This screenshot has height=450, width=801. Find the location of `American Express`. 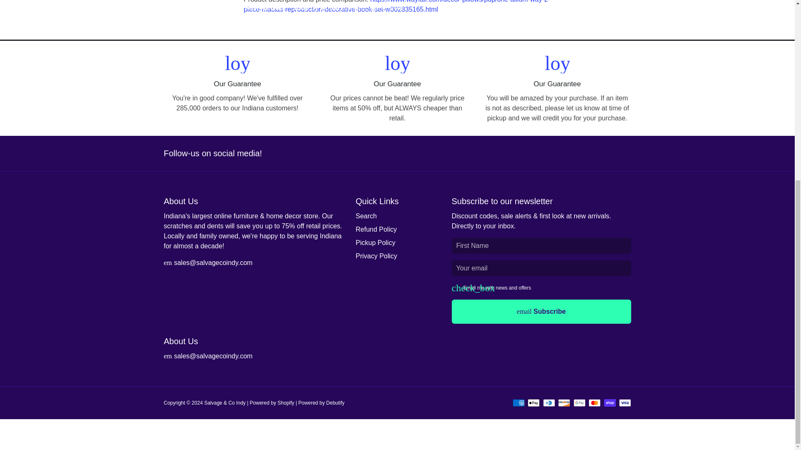

American Express is located at coordinates (518, 402).